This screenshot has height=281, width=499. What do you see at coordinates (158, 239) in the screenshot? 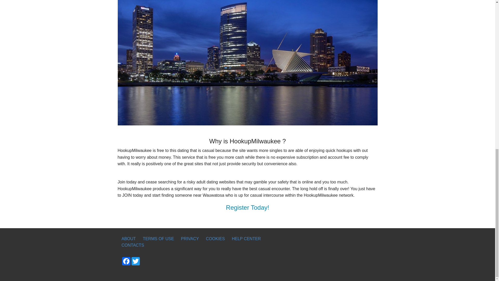
I see `TERMS OF USE` at bounding box center [158, 239].